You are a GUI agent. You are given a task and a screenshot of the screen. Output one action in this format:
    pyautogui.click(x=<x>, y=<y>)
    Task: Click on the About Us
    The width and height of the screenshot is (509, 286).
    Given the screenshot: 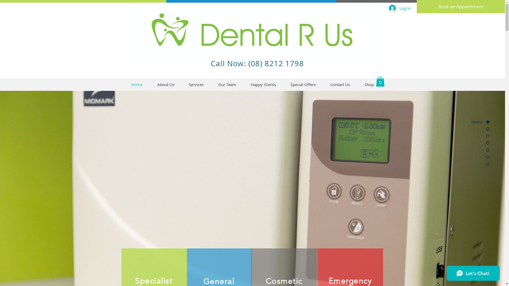 What is the action you would take?
    pyautogui.click(x=165, y=85)
    